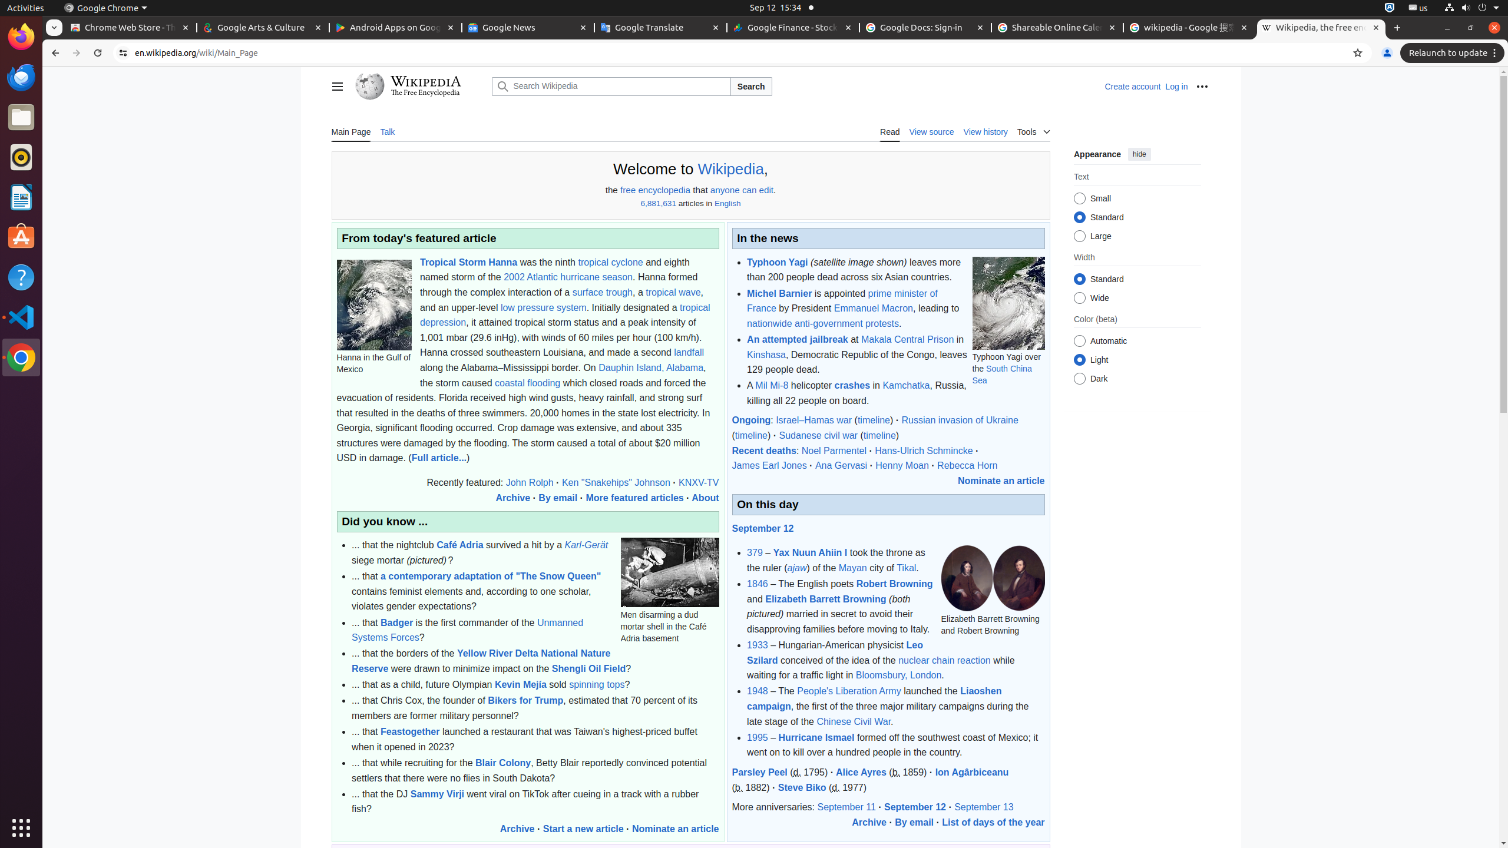 The width and height of the screenshot is (1508, 848). What do you see at coordinates (816, 737) in the screenshot?
I see `Hurricane Ismael` at bounding box center [816, 737].